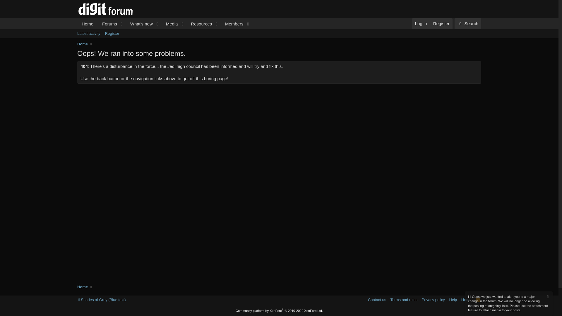 The image size is (562, 316). Describe the element at coordinates (468, 23) in the screenshot. I see `Search` at that location.